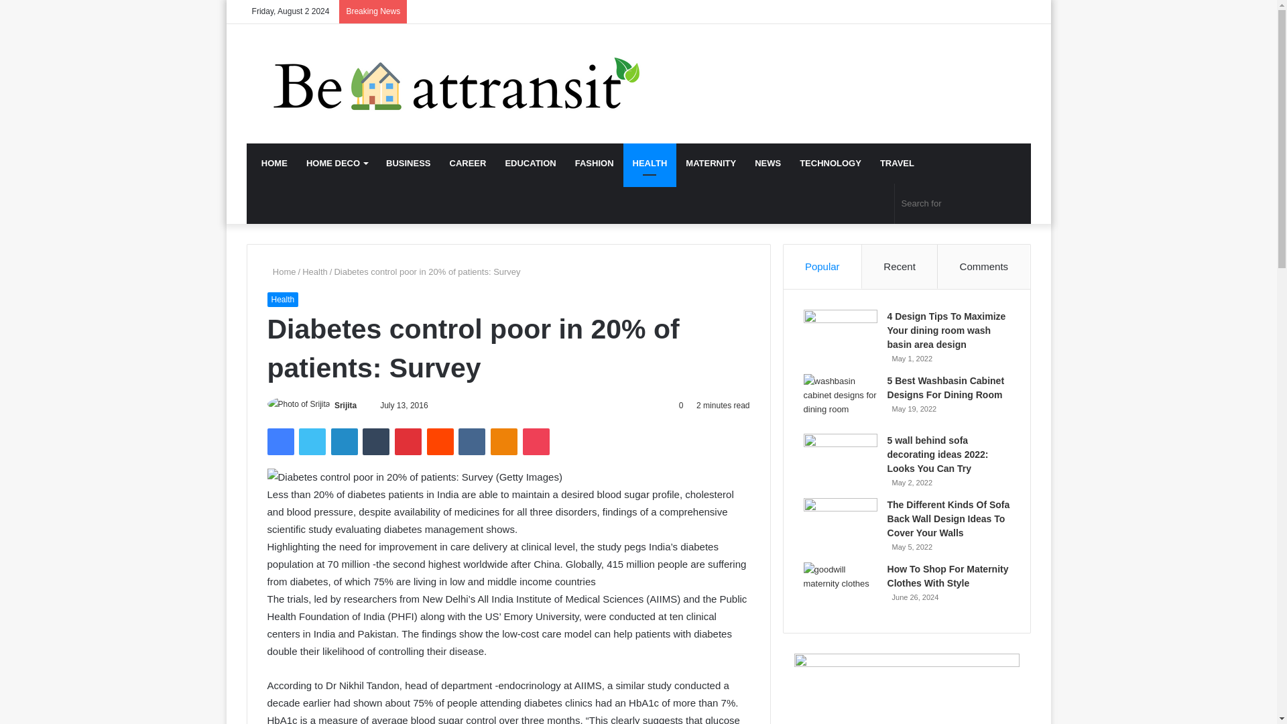 Image resolution: width=1287 pixels, height=724 pixels. What do you see at coordinates (897, 164) in the screenshot?
I see `TRAVEL` at bounding box center [897, 164].